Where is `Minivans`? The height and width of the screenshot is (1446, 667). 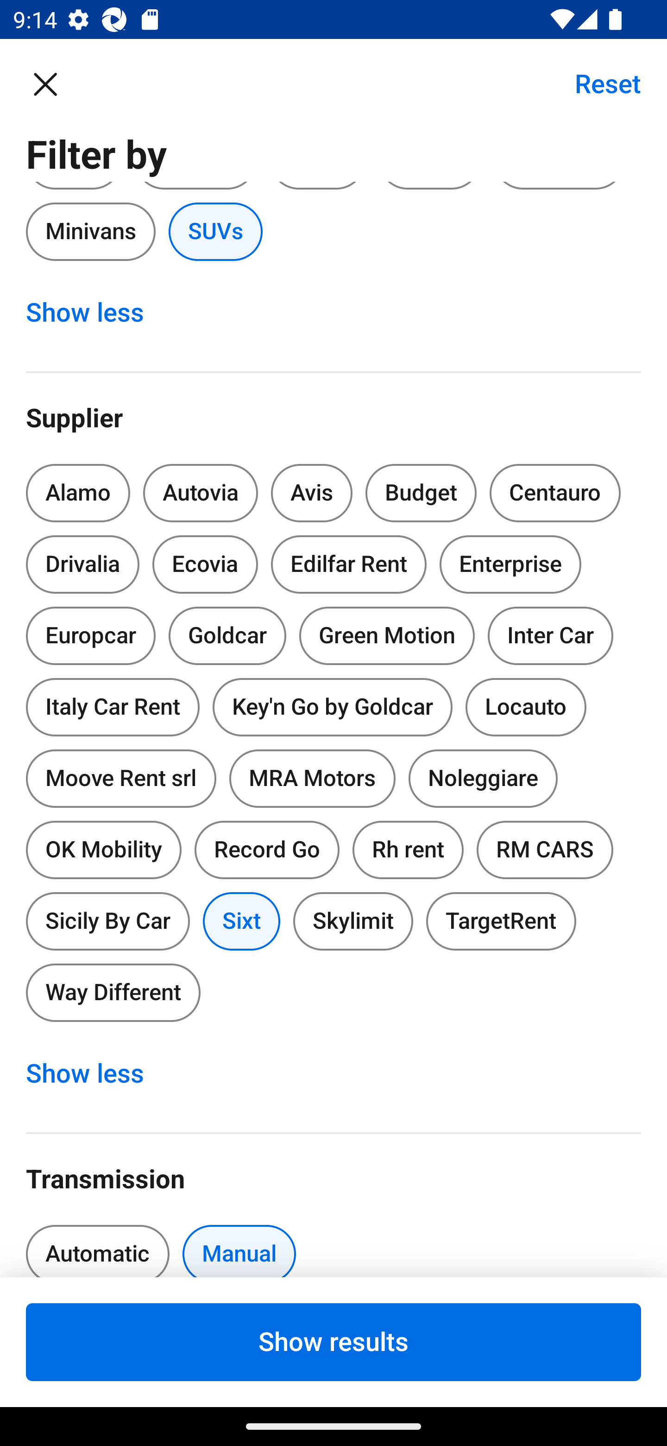 Minivans is located at coordinates (90, 231).